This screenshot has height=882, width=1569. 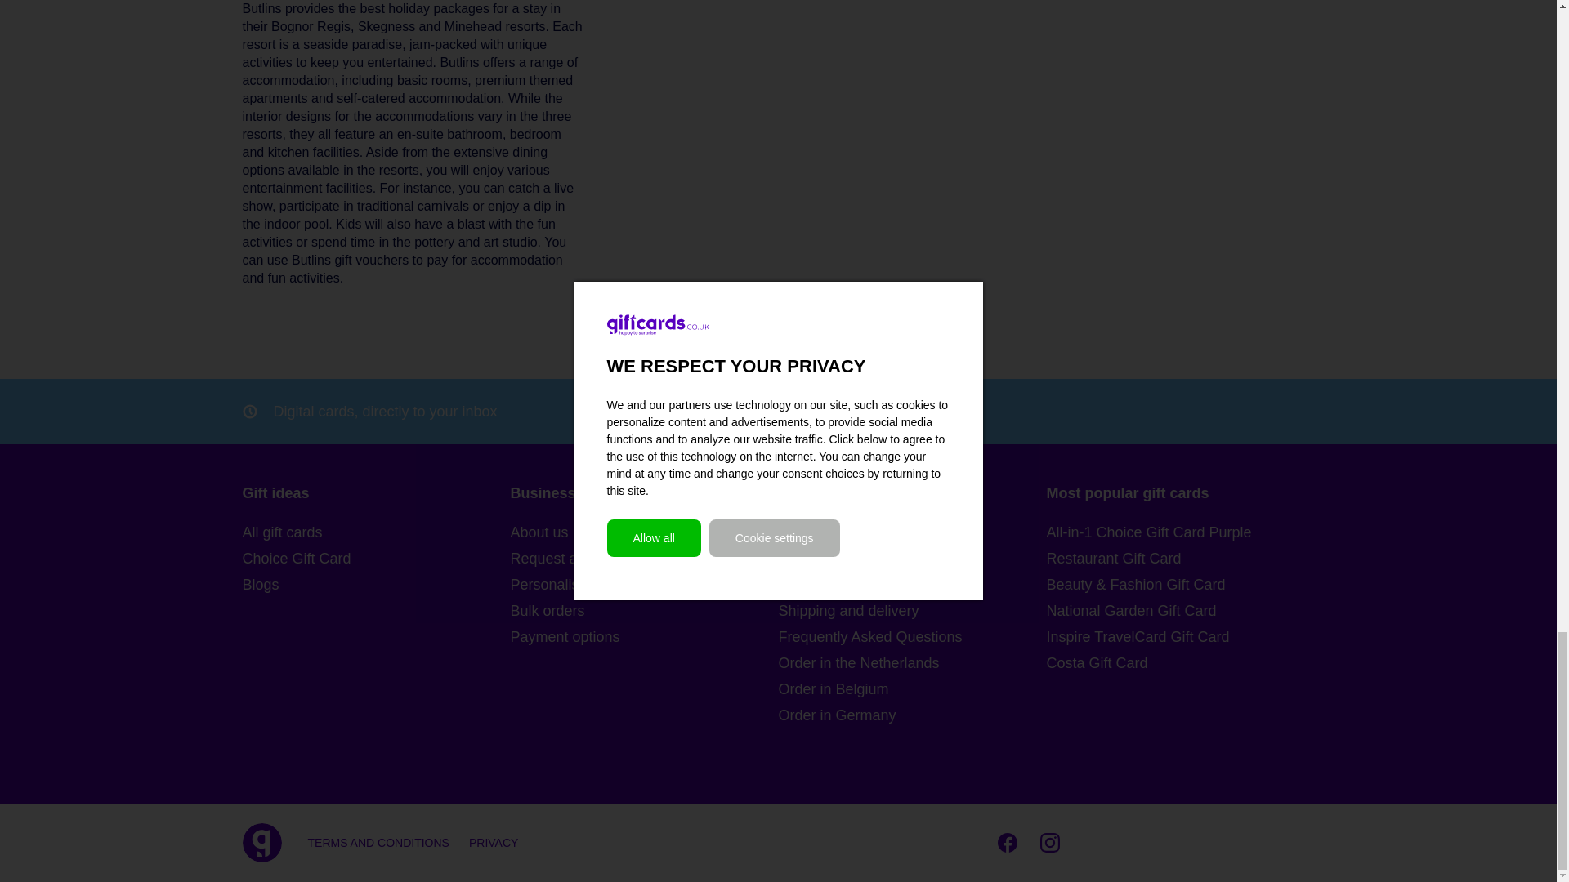 I want to click on Costa Gift Card, so click(x=1180, y=663).